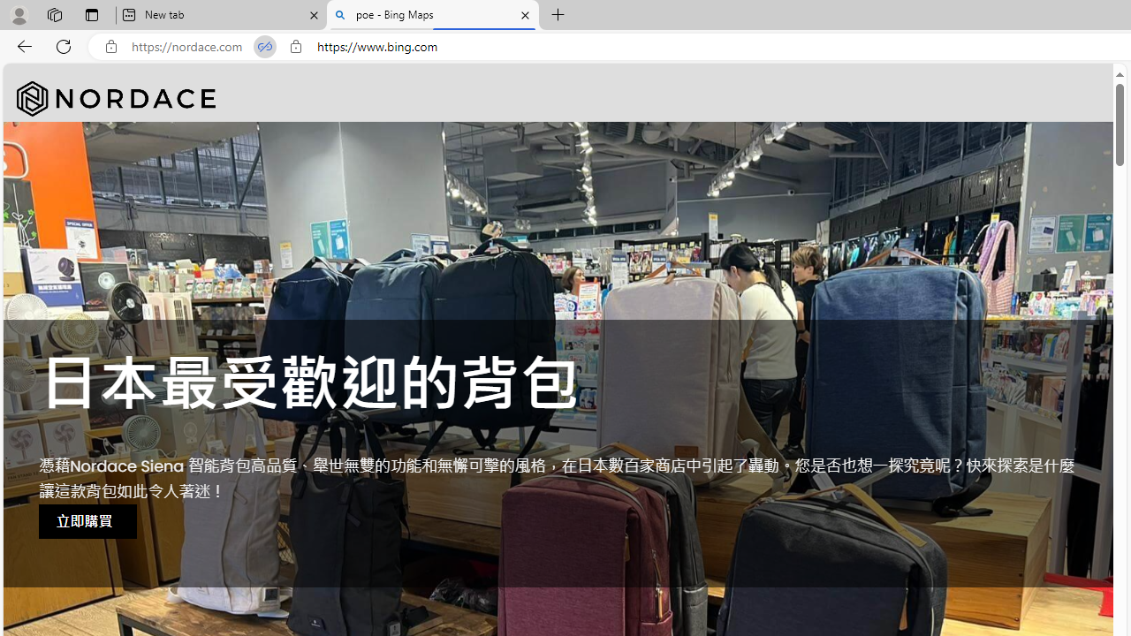 Image resolution: width=1131 pixels, height=636 pixels. What do you see at coordinates (433, 16) in the screenshot?
I see `poe - Bing Maps` at bounding box center [433, 16].